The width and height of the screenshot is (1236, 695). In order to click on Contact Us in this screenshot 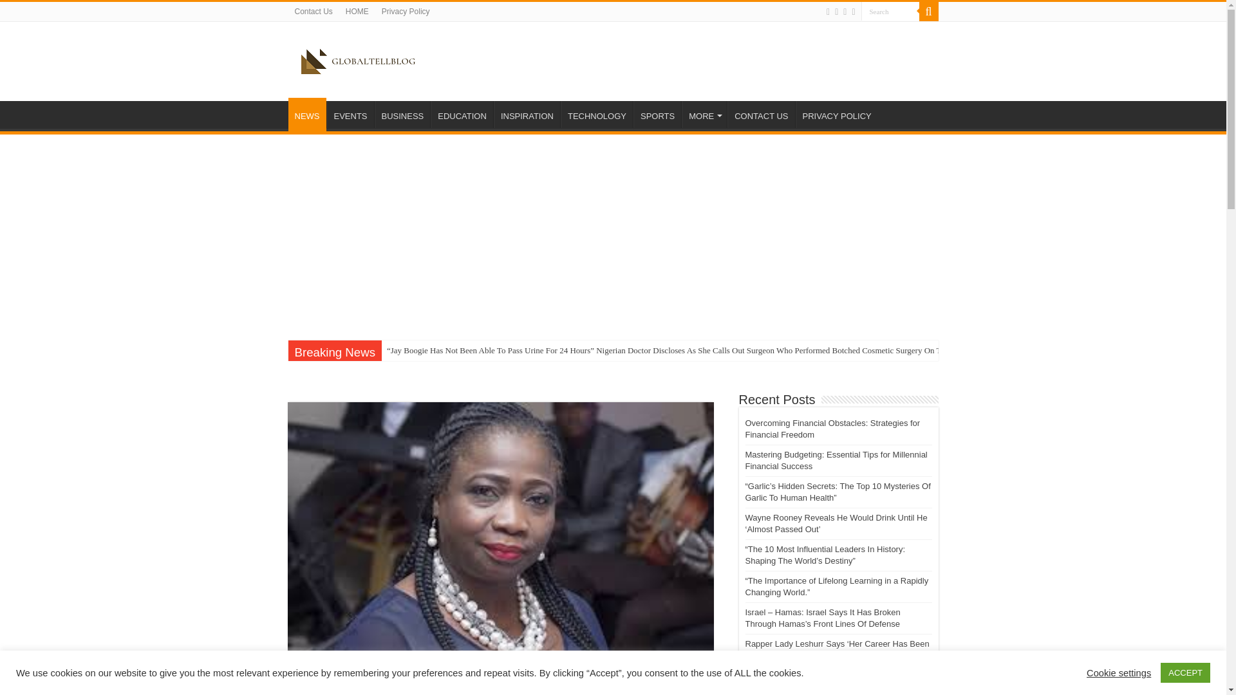, I will do `click(313, 12)`.